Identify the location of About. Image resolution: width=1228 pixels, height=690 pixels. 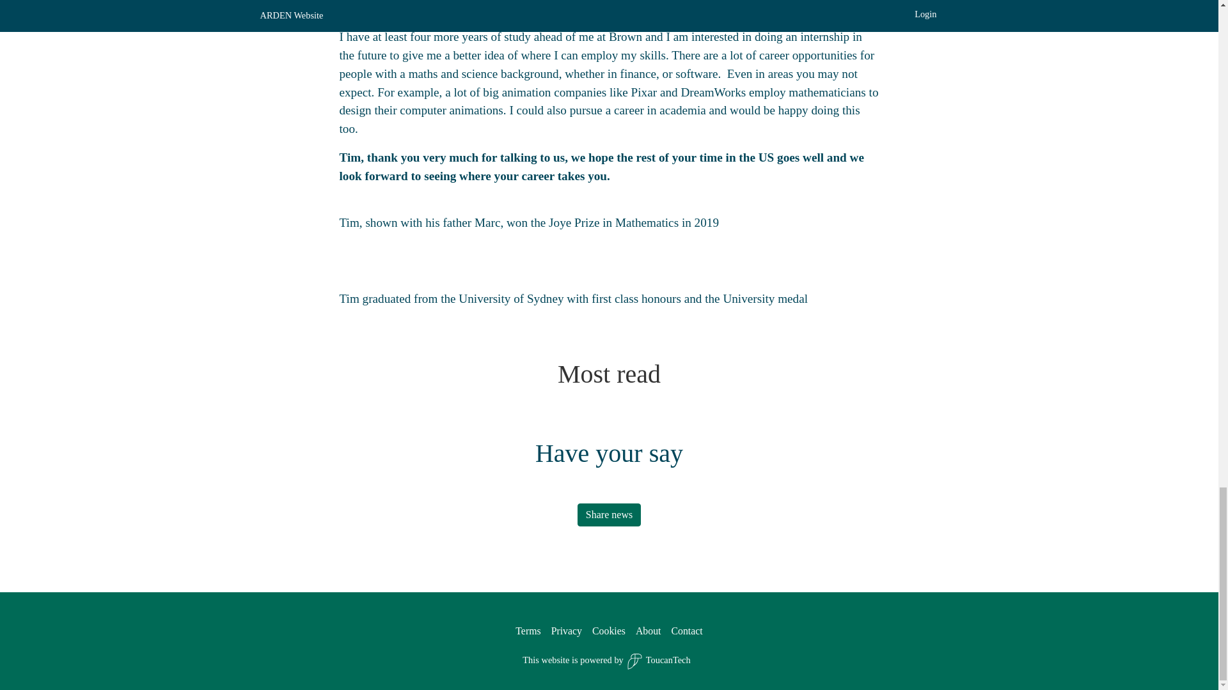
(649, 630).